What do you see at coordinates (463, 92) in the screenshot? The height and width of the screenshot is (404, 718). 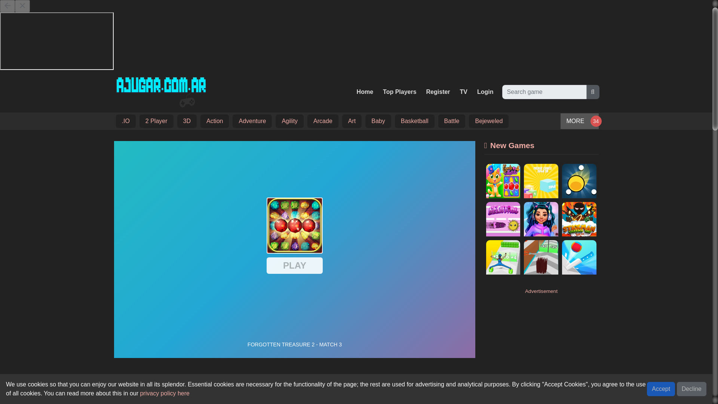 I see `TV` at bounding box center [463, 92].